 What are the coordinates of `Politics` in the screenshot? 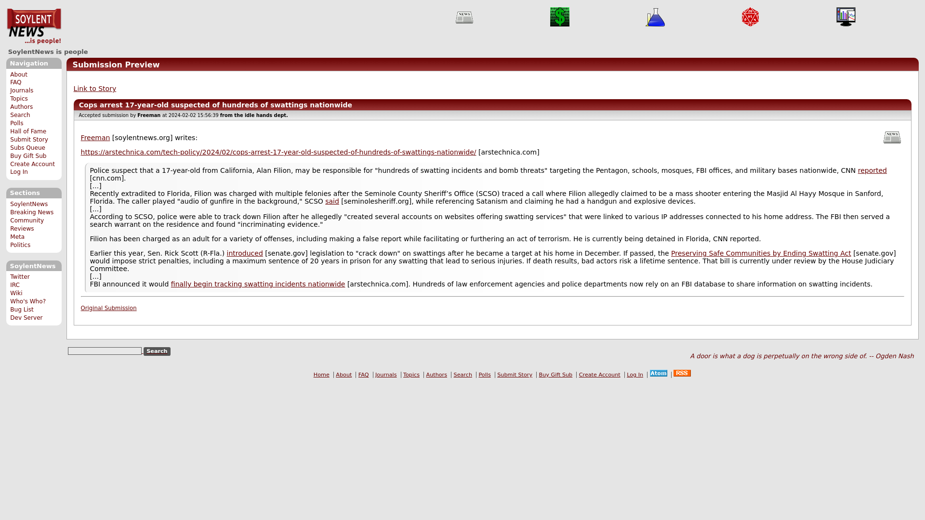 It's located at (20, 245).